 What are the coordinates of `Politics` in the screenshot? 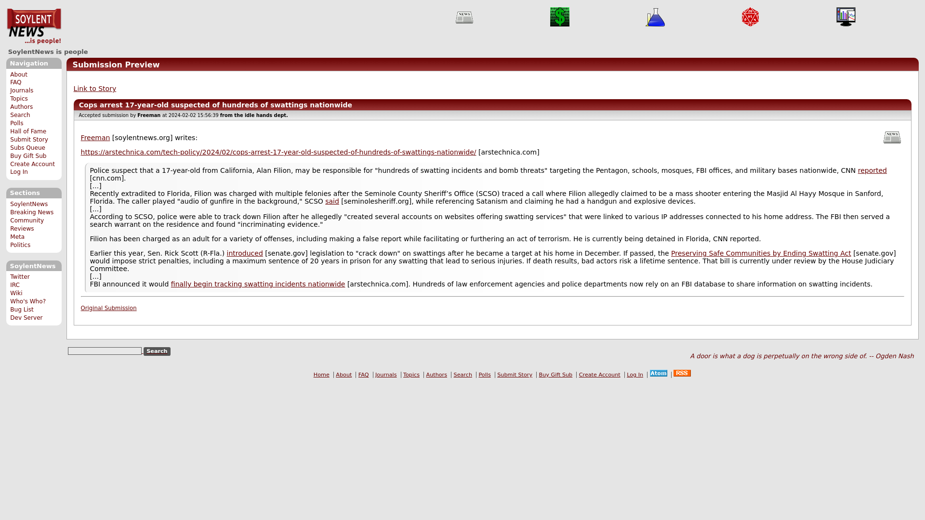 It's located at (20, 245).